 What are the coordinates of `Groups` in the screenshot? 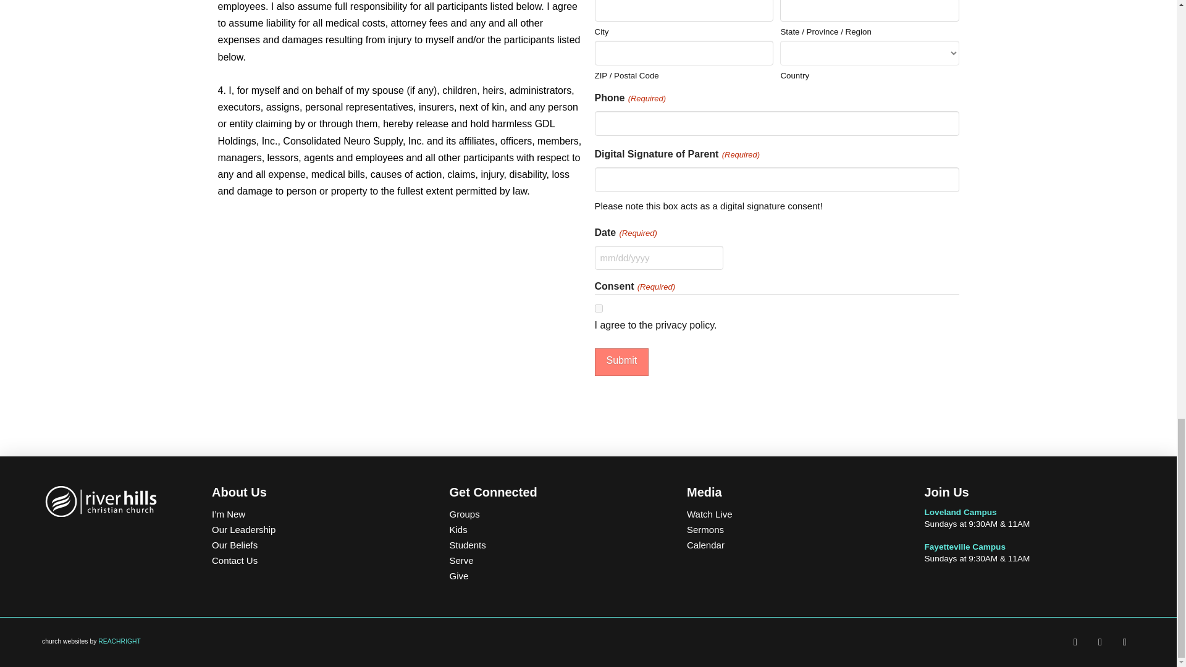 It's located at (553, 514).